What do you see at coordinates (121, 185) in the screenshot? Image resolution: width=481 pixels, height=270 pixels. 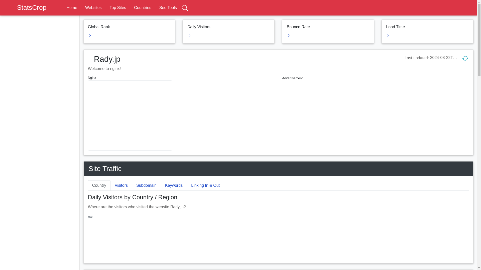 I see `Visitors` at bounding box center [121, 185].